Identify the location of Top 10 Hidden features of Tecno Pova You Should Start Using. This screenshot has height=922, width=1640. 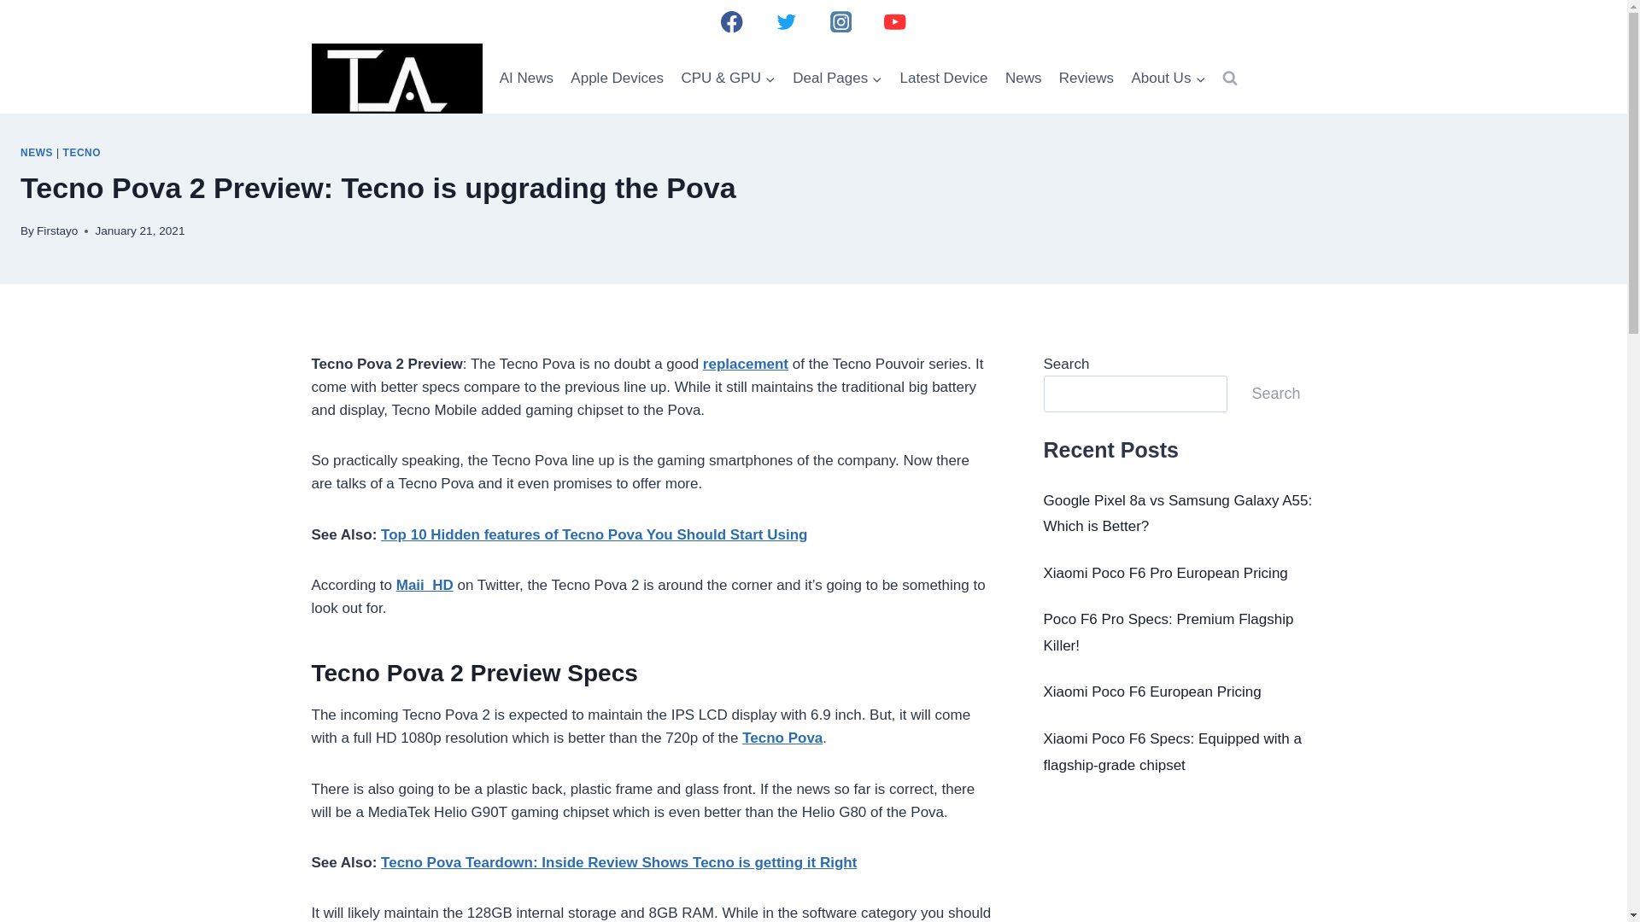
(593, 534).